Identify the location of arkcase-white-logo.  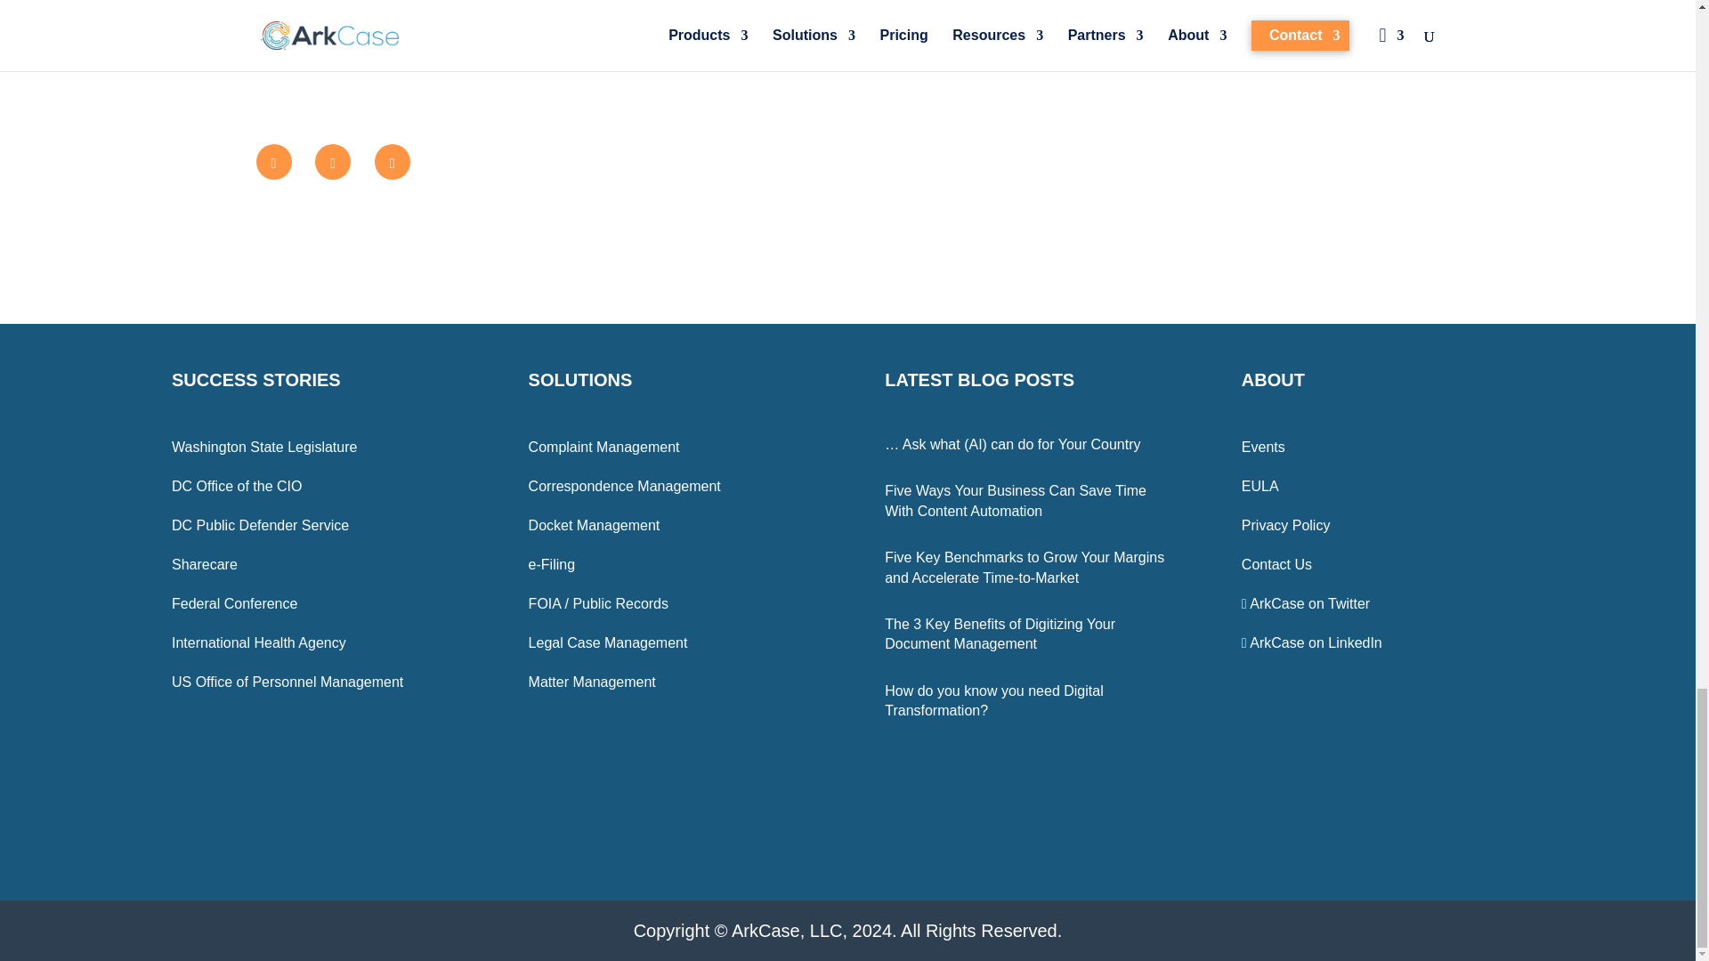
(1275, 830).